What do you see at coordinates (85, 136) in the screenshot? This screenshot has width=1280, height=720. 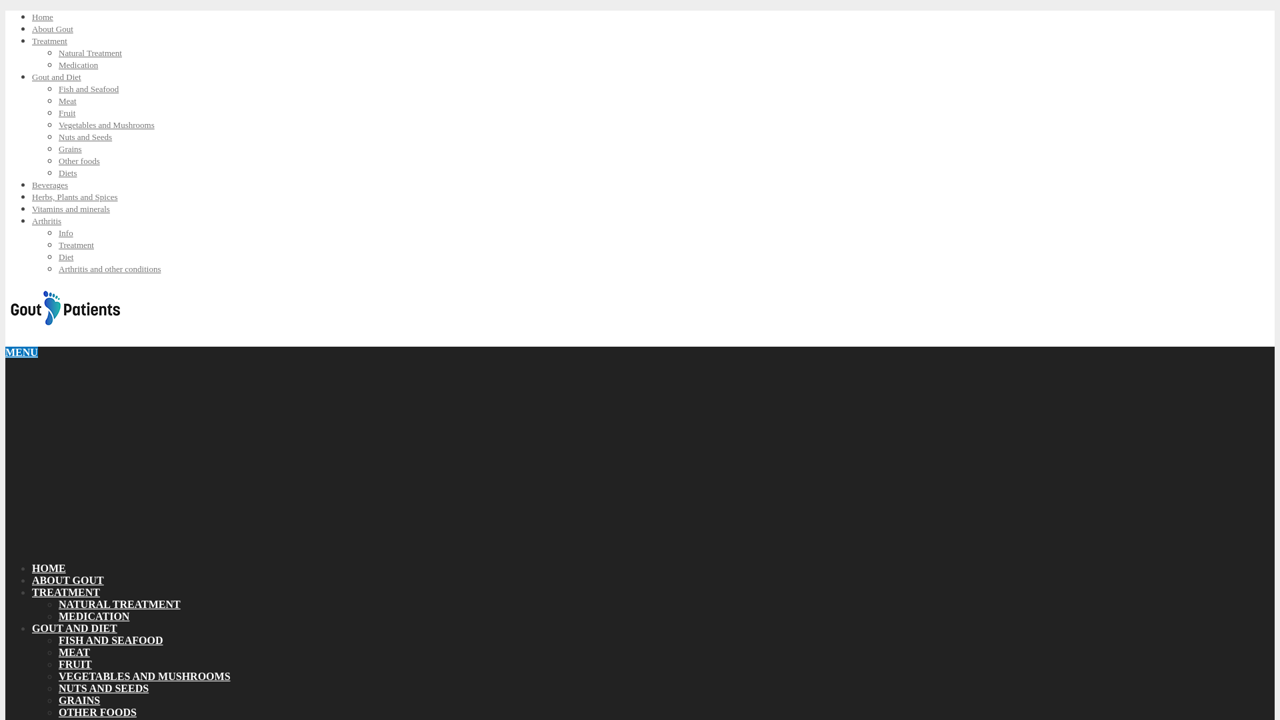 I see `Nuts and Seeds` at bounding box center [85, 136].